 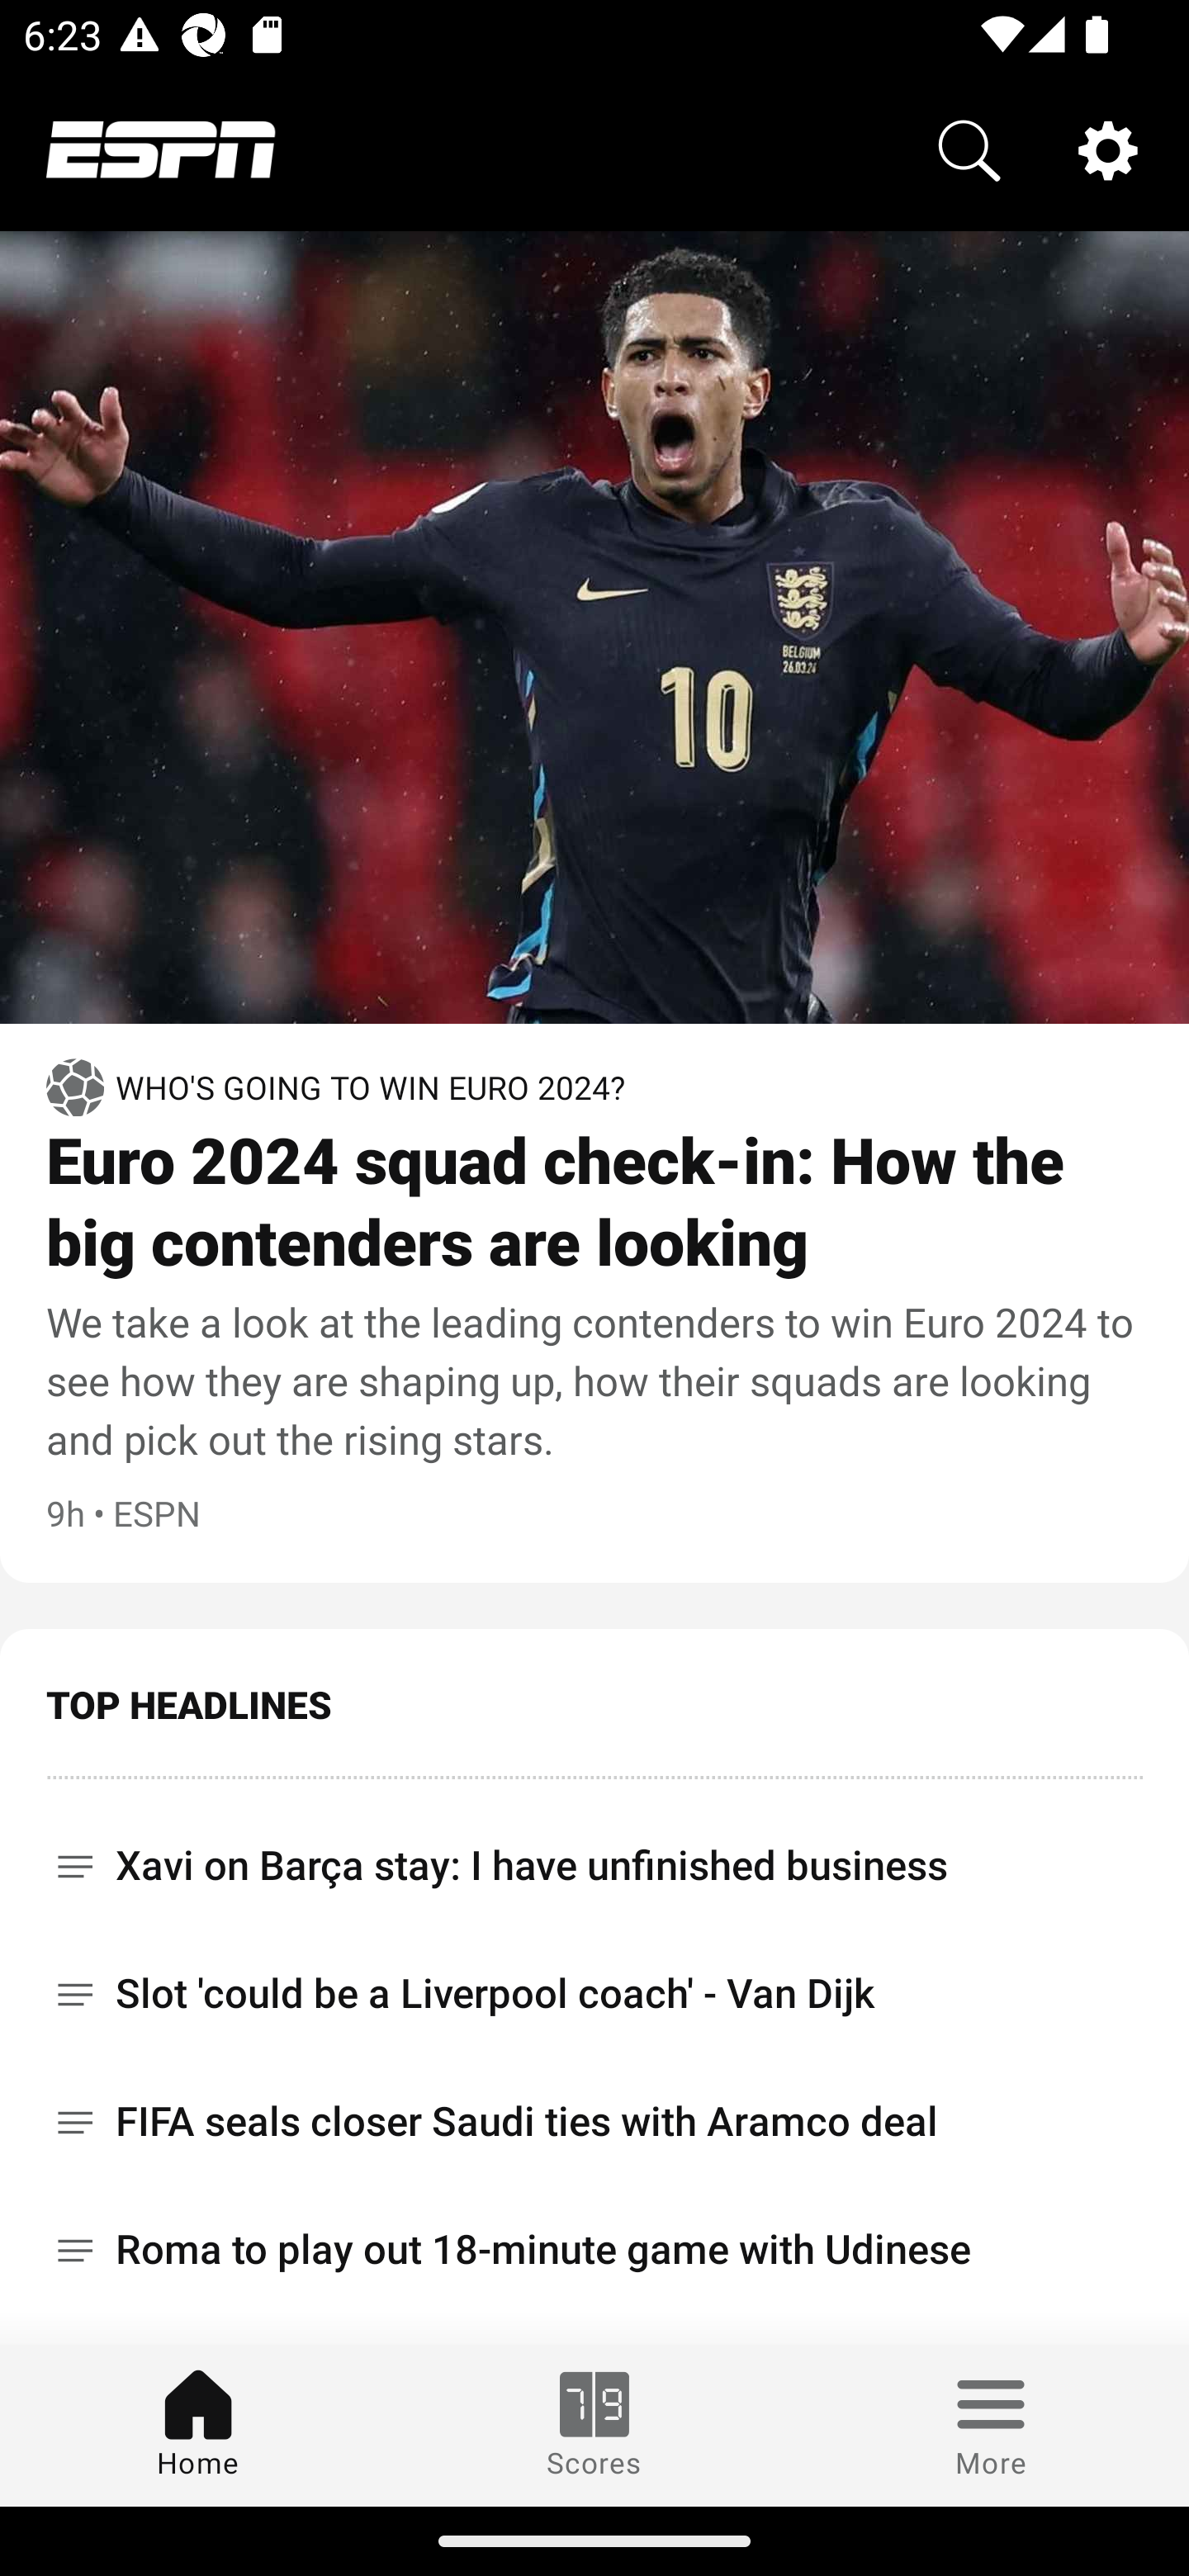 I want to click on  Slot 'could be a Liverpool coach' - Van Dijk, so click(x=594, y=1993).